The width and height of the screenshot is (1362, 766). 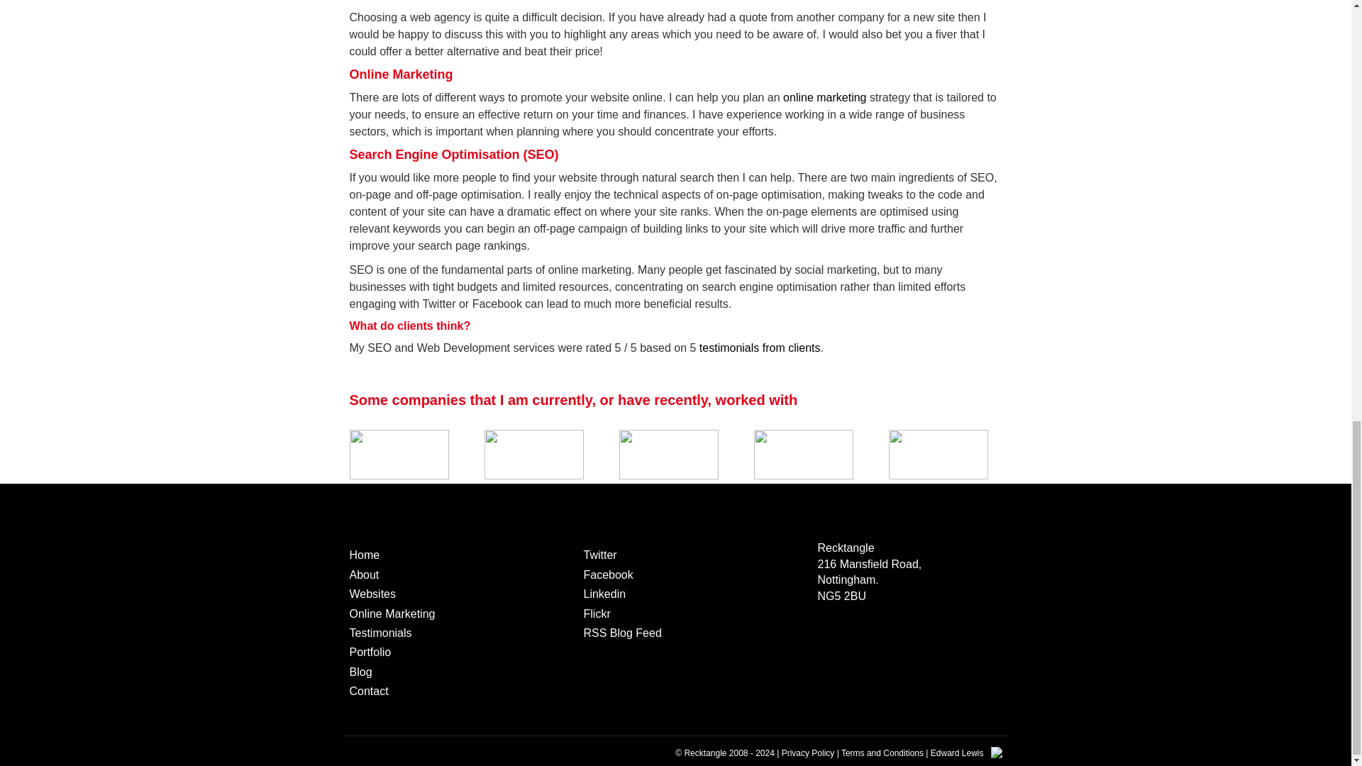 What do you see at coordinates (621, 633) in the screenshot?
I see `RSS Blog Feed` at bounding box center [621, 633].